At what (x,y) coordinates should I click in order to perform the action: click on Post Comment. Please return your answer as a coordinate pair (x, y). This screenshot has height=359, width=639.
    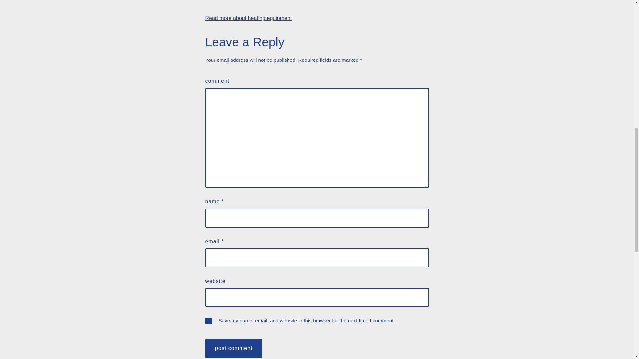
    Looking at the image, I should click on (234, 348).